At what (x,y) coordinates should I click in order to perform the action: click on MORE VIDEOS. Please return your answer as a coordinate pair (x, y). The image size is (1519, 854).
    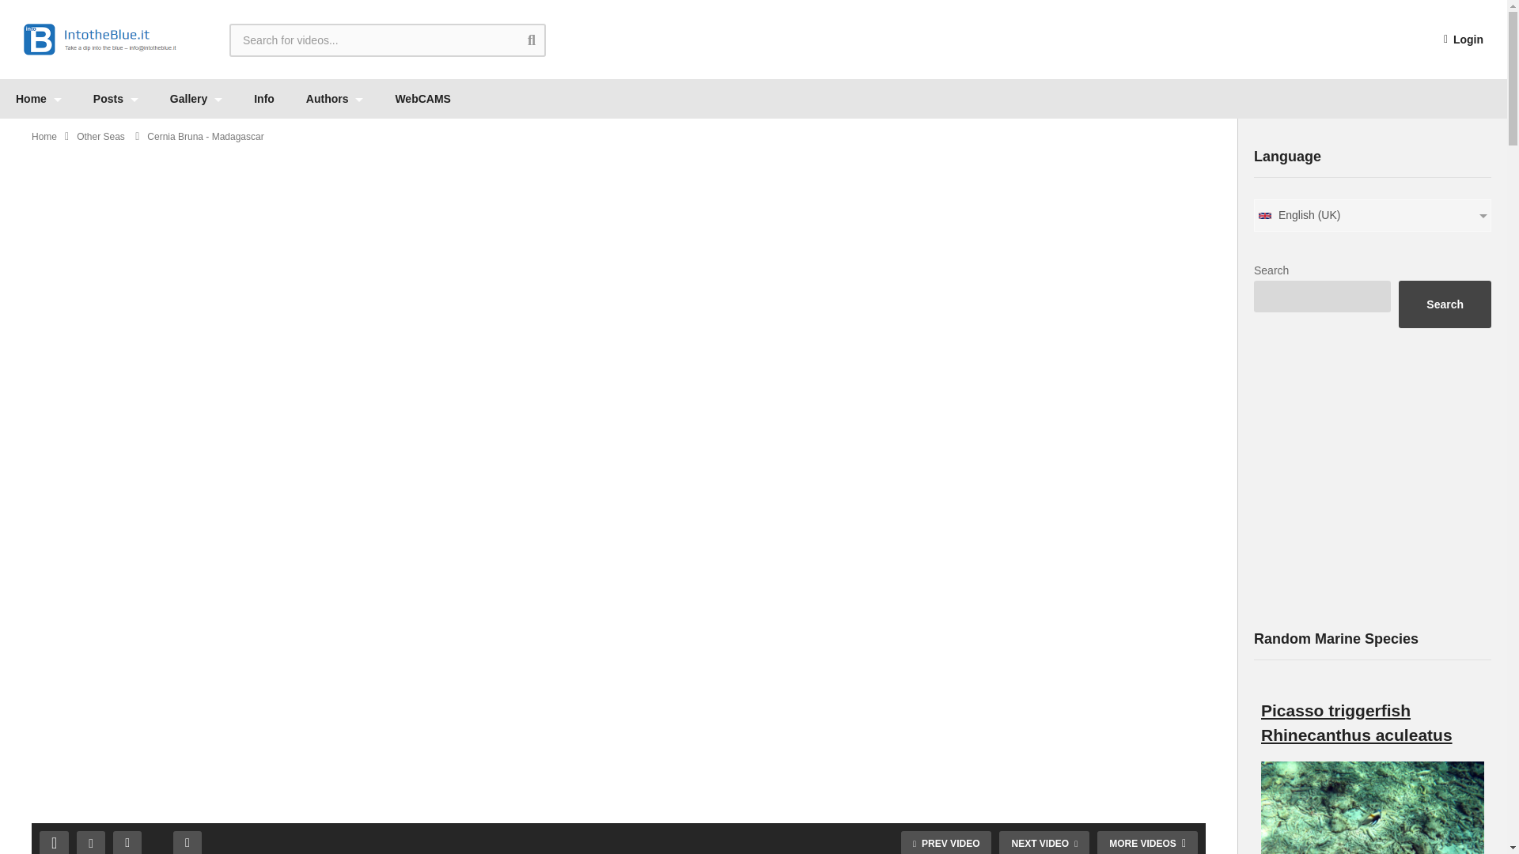
    Looking at the image, I should click on (1147, 842).